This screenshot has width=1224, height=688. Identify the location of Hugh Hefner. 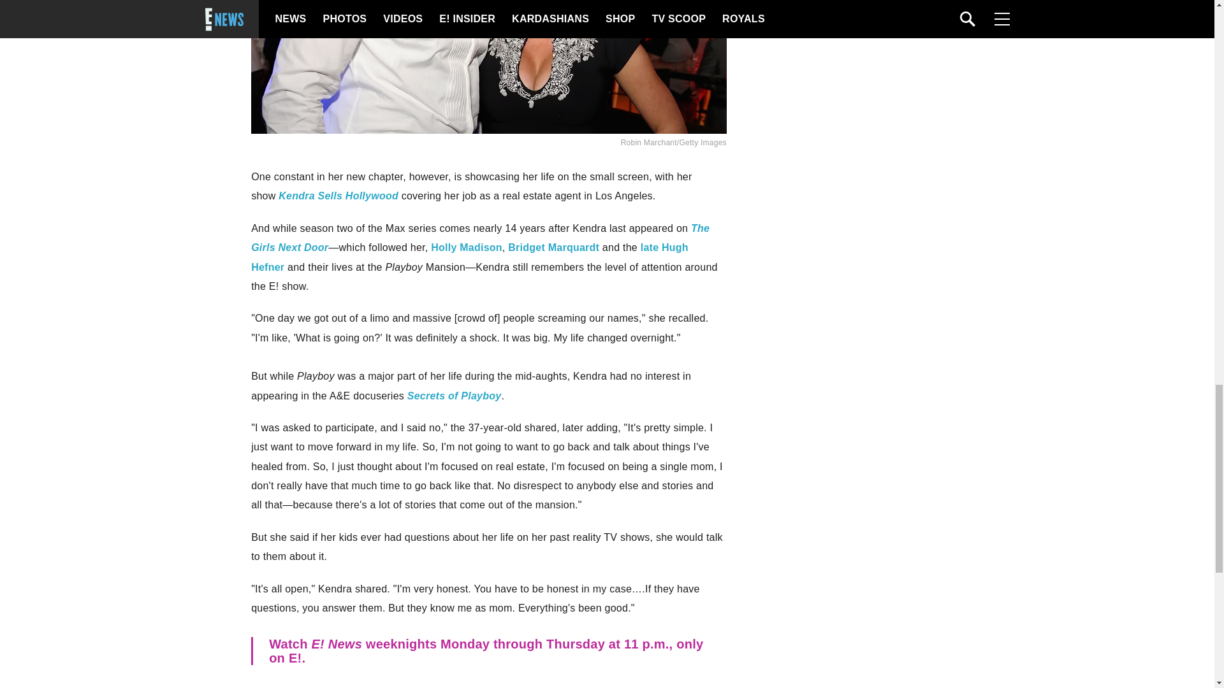
(469, 257).